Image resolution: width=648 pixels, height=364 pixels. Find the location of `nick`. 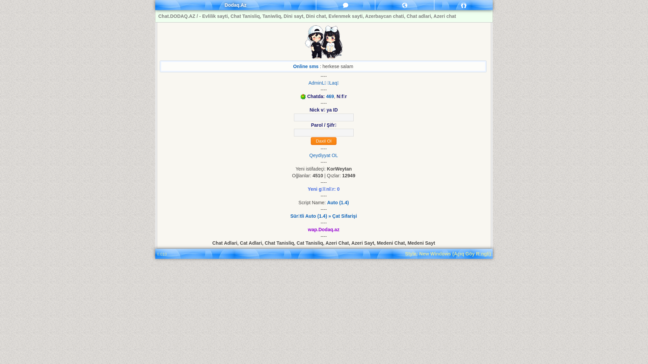

nick is located at coordinates (323, 117).